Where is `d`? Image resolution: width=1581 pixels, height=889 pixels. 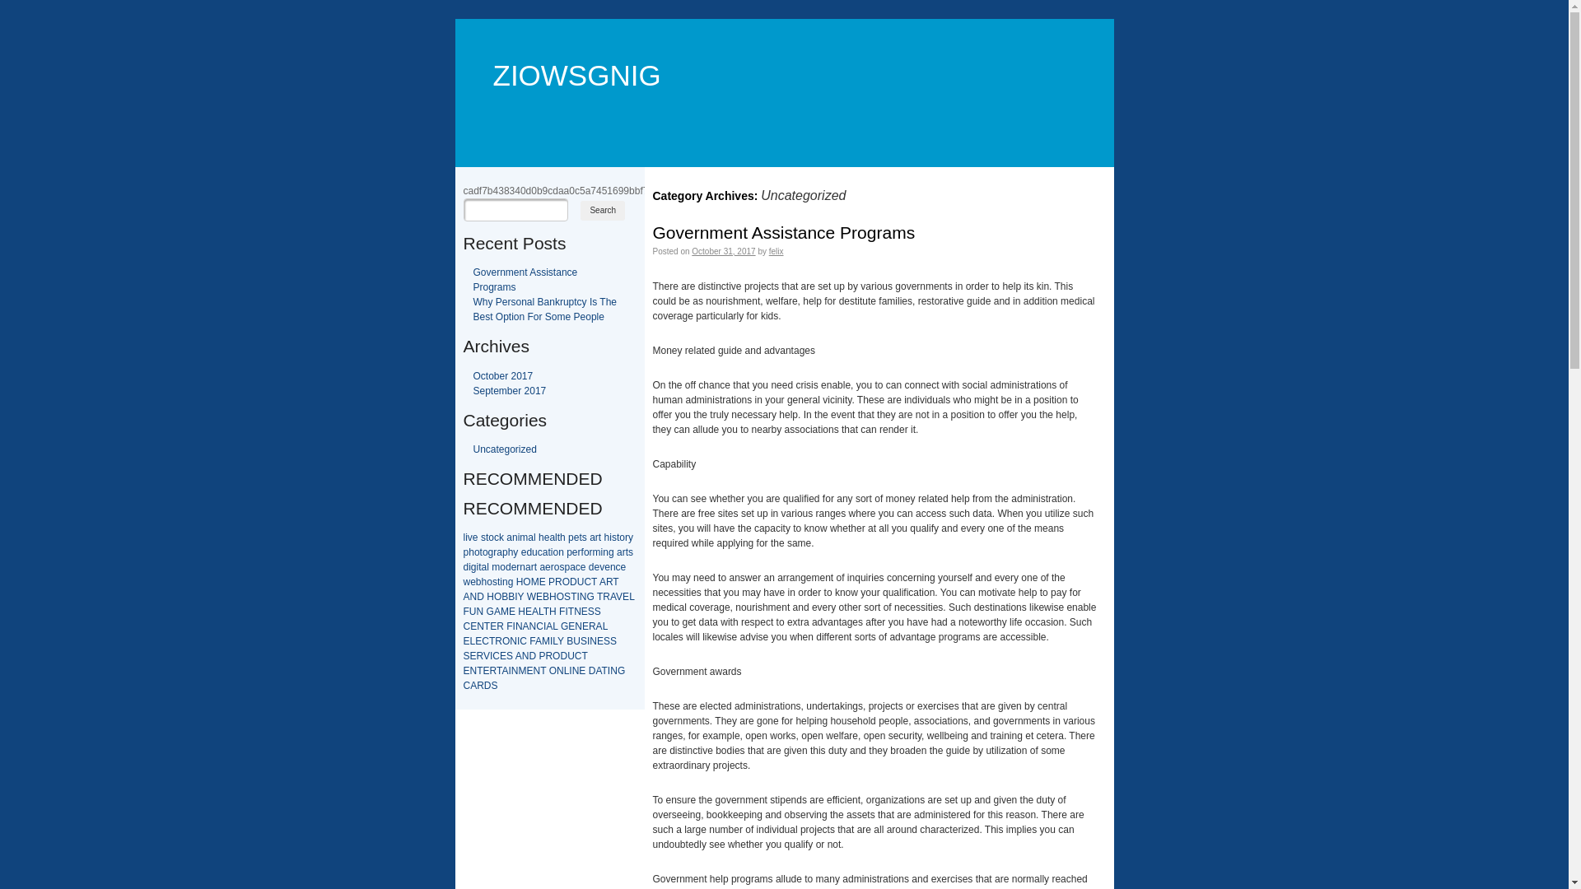 d is located at coordinates (466, 567).